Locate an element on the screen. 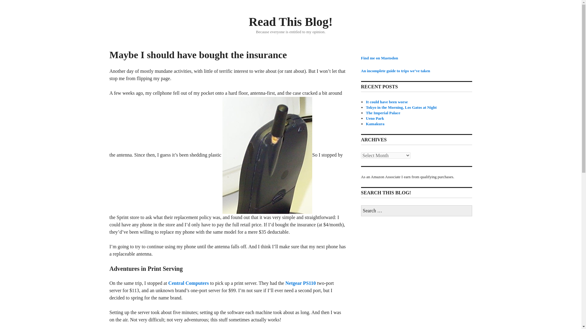  Ueno Park is located at coordinates (375, 118).